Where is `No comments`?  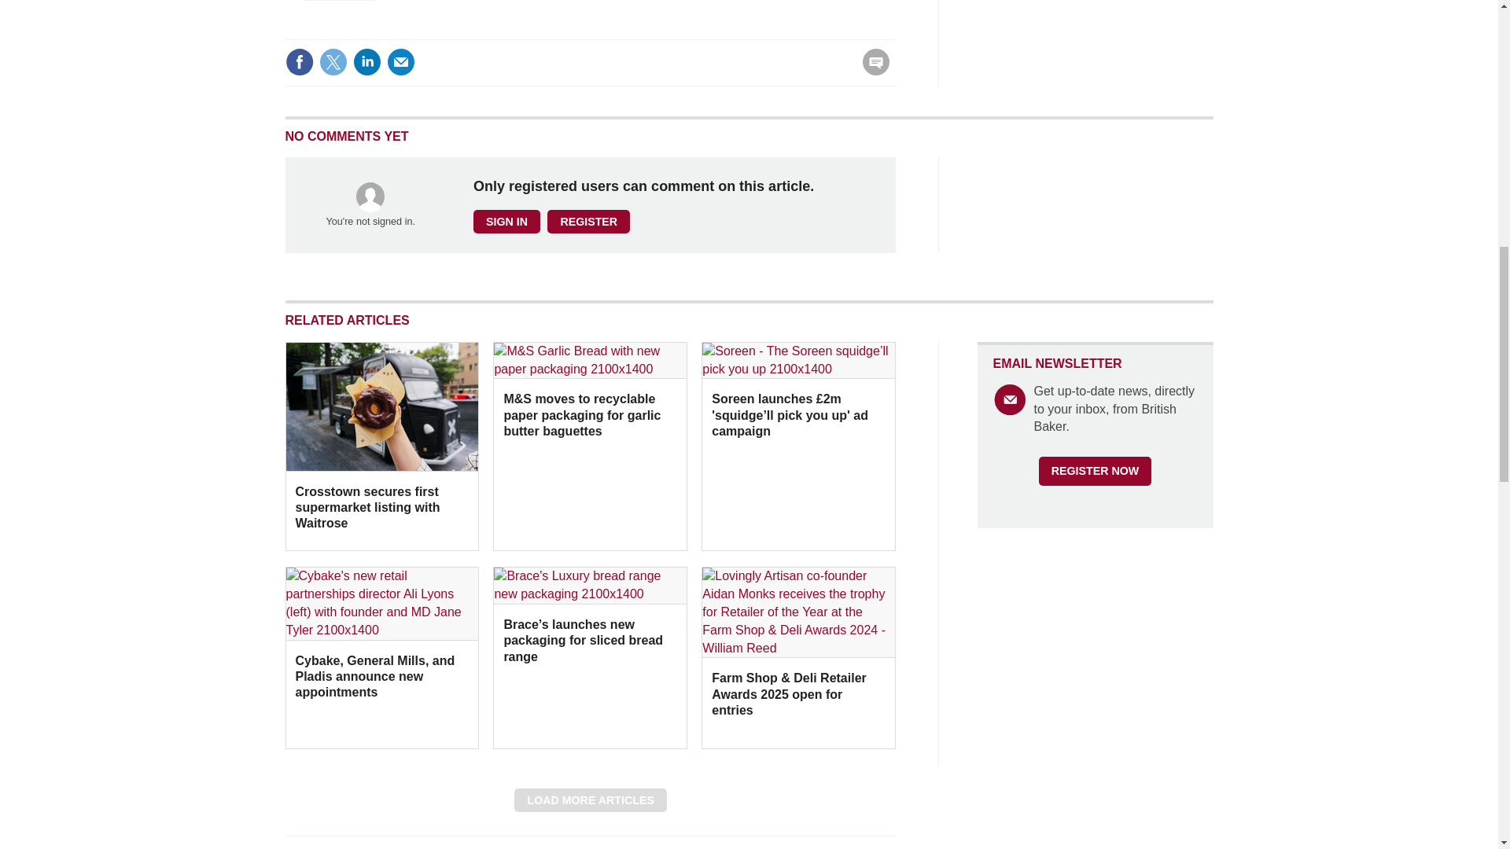
No comments is located at coordinates (871, 72).